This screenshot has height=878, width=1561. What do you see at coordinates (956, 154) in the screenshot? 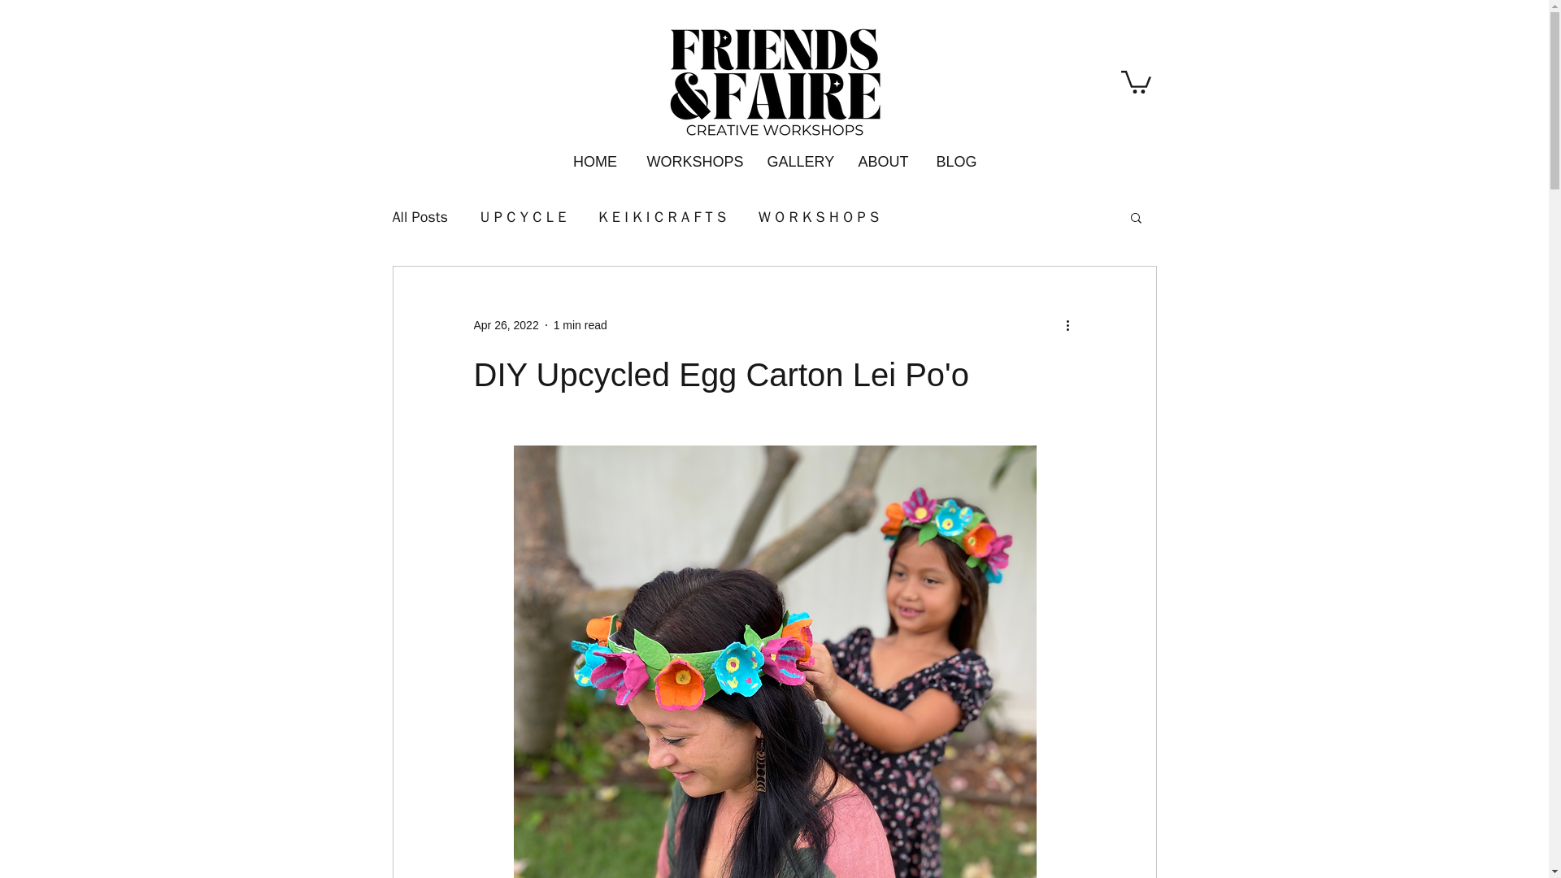
I see `BLOG` at bounding box center [956, 154].